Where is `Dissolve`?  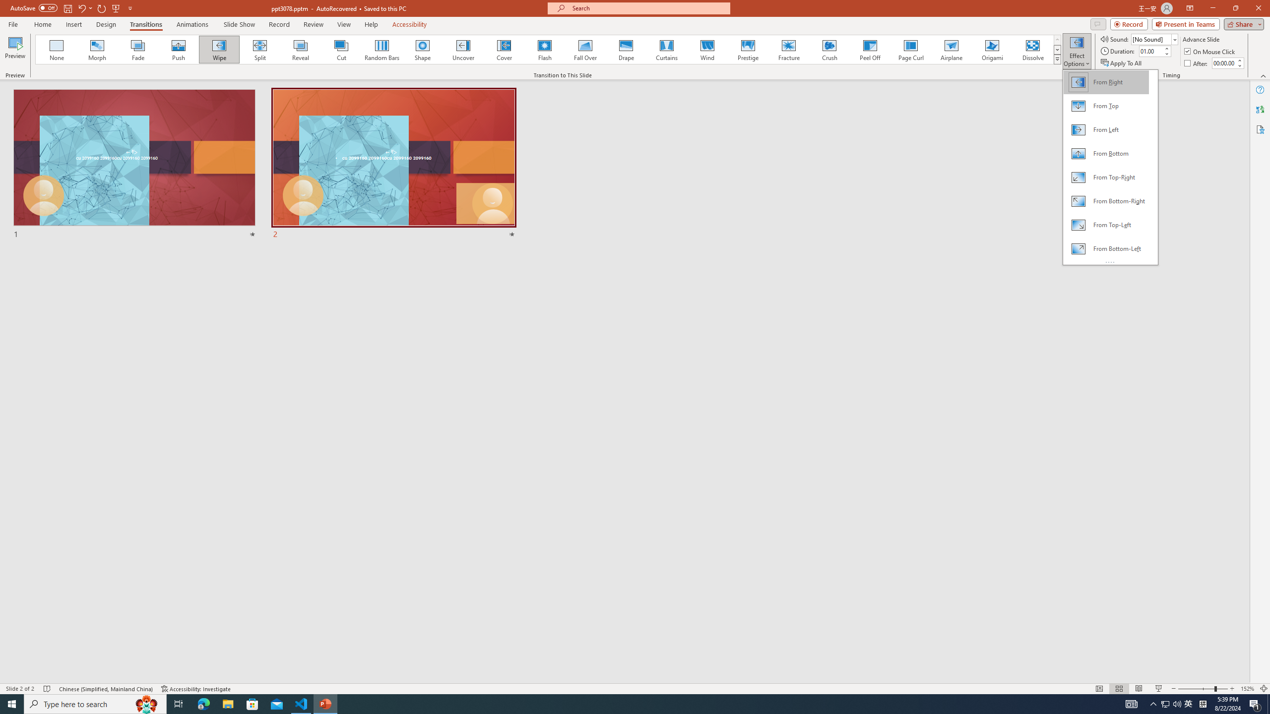 Dissolve is located at coordinates (1032, 50).